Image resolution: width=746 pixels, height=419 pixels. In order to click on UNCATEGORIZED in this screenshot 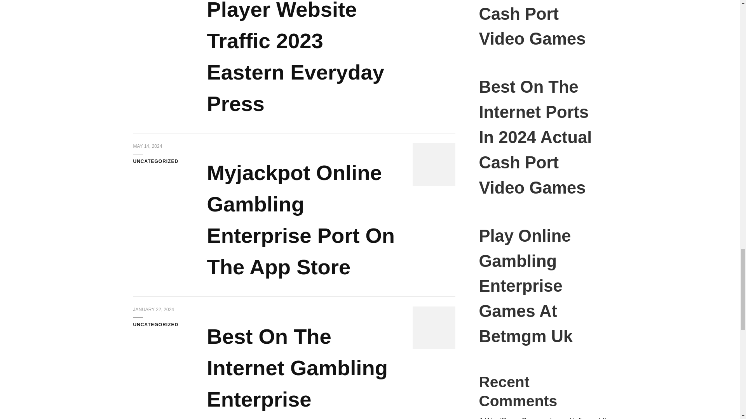, I will do `click(155, 161)`.